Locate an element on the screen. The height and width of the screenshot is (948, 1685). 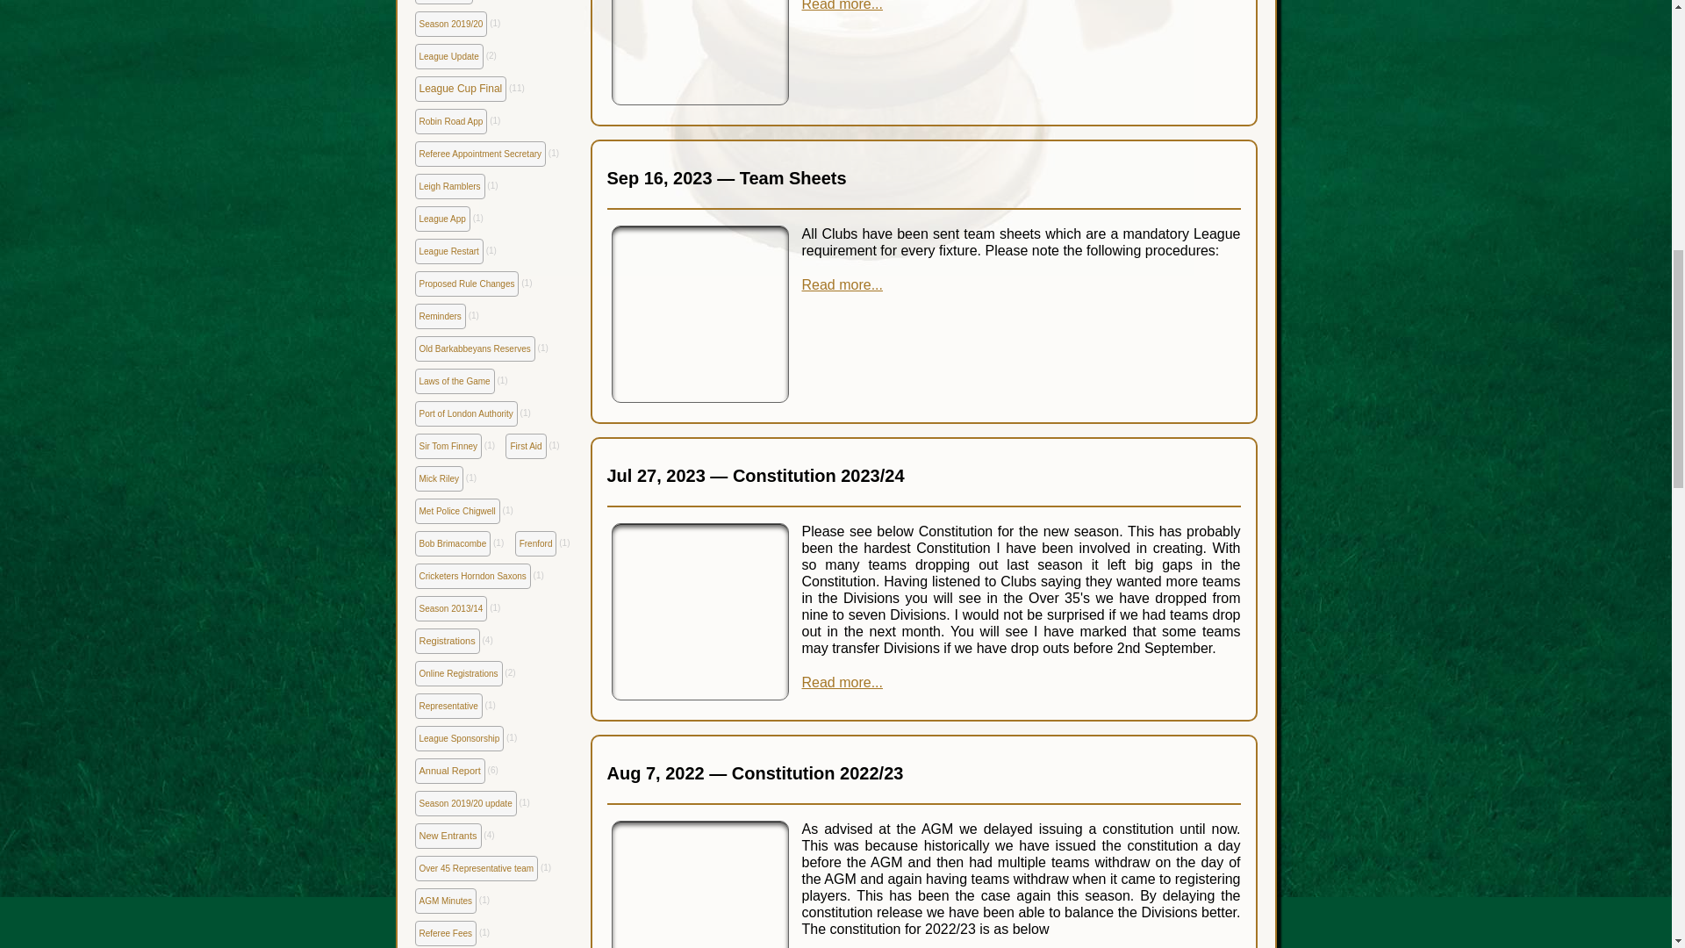
League Update is located at coordinates (448, 56).